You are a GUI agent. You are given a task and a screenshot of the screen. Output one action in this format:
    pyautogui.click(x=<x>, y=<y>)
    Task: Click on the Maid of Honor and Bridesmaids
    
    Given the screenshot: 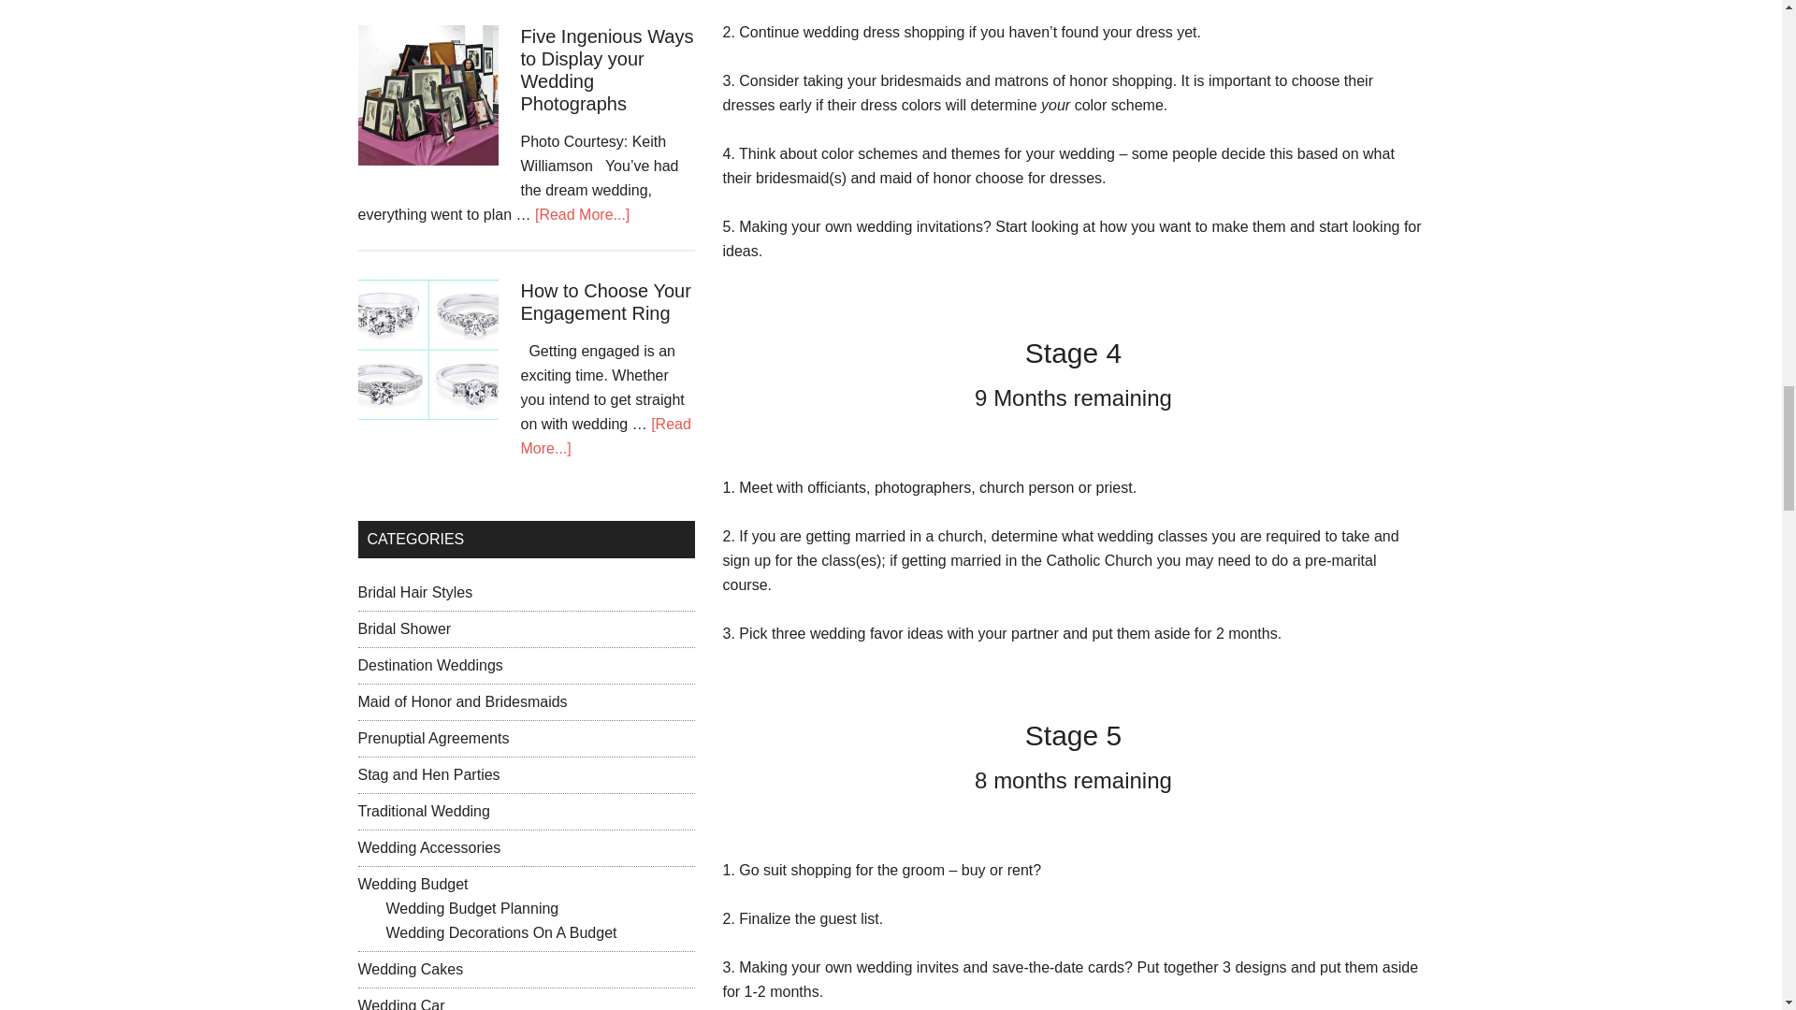 What is the action you would take?
    pyautogui.click(x=462, y=701)
    